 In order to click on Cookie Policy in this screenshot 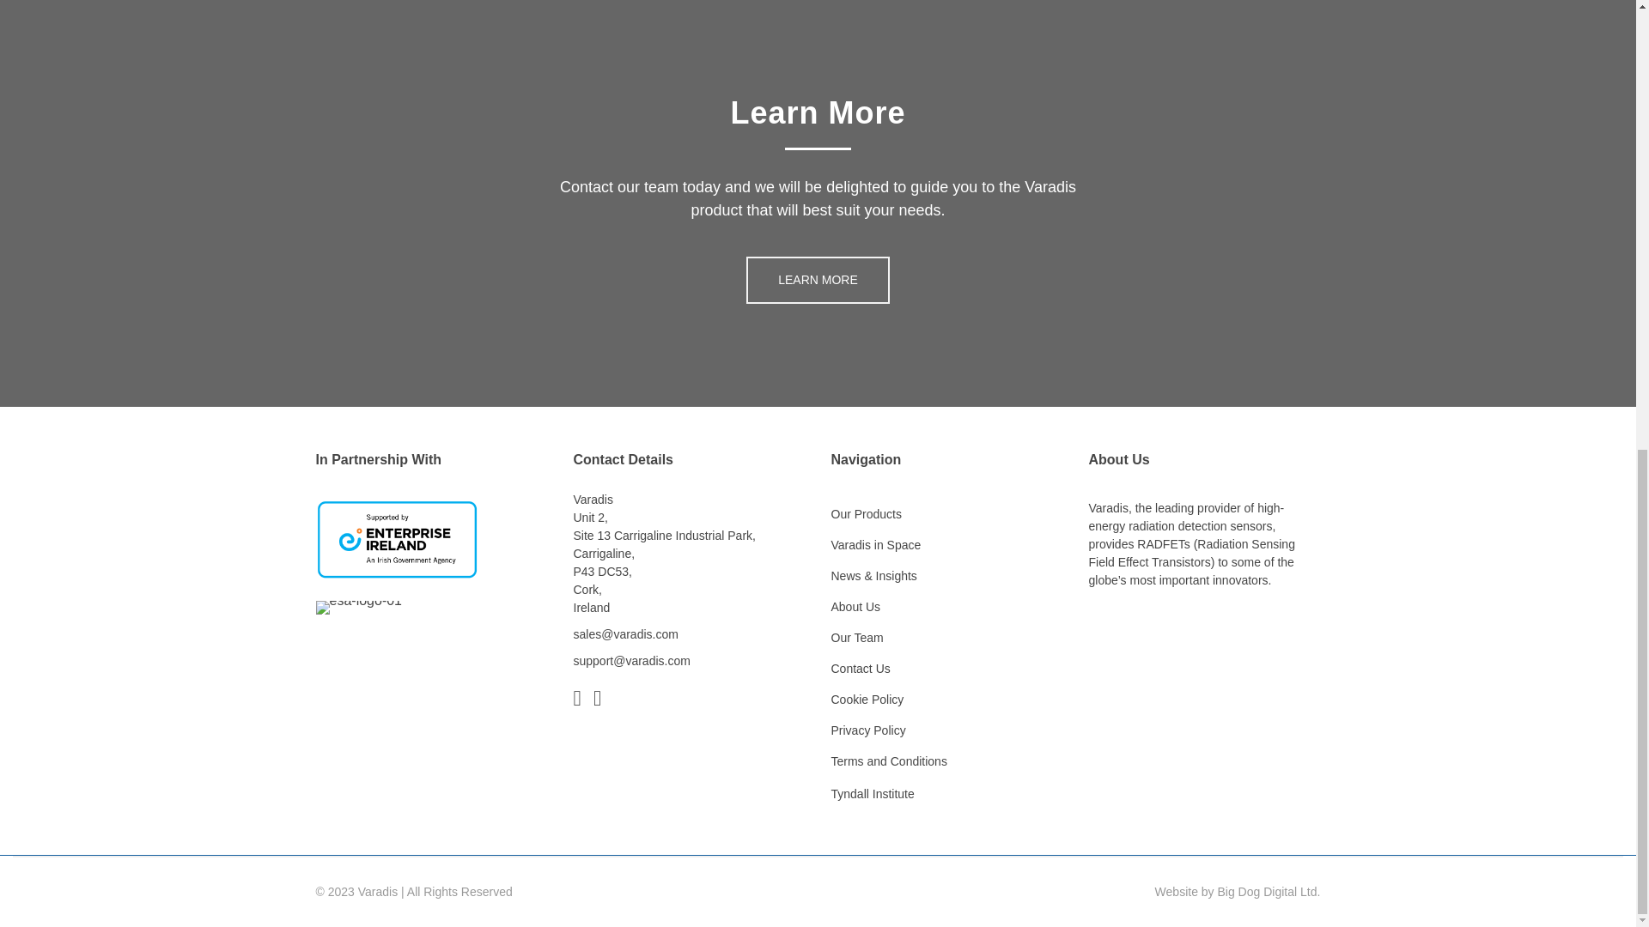, I will do `click(946, 700)`.